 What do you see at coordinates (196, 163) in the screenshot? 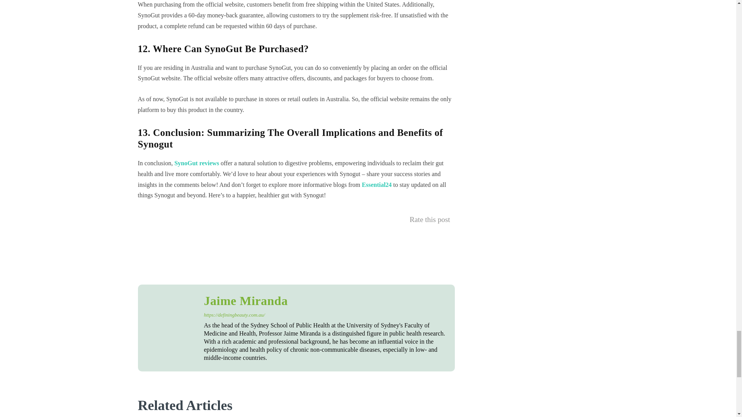
I see `SynoGut reviews` at bounding box center [196, 163].